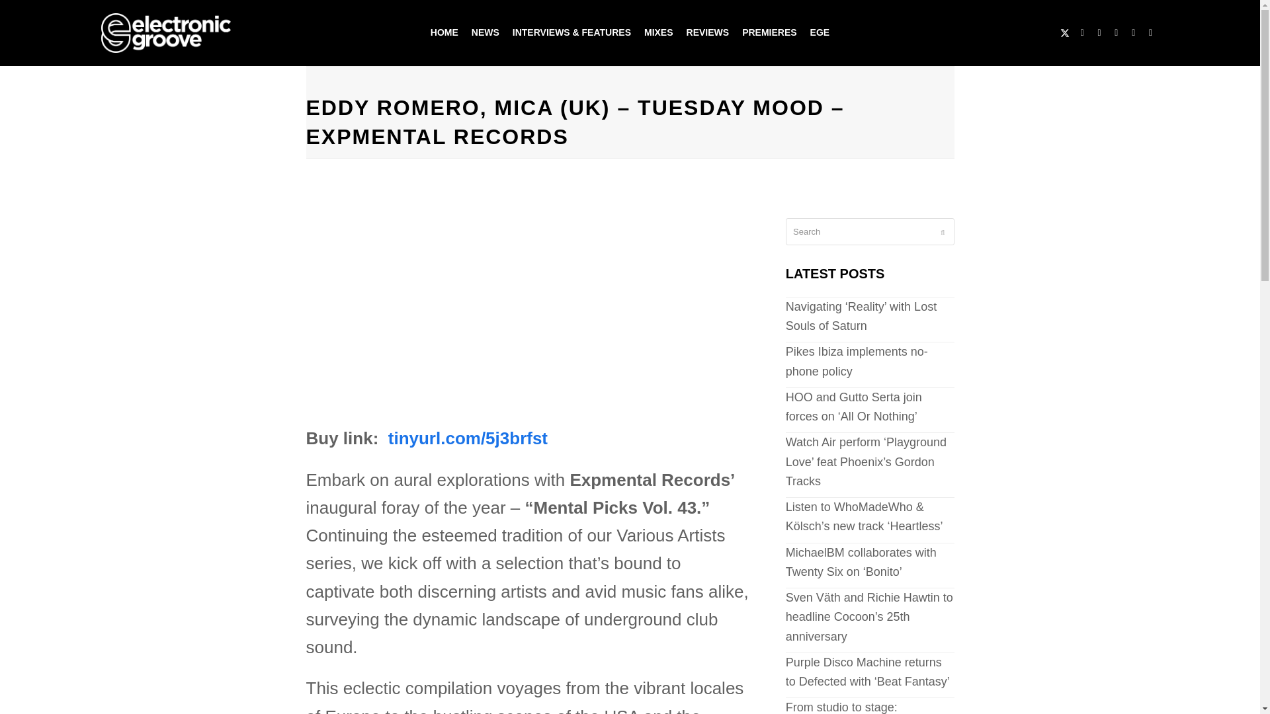 This screenshot has height=714, width=1270. Describe the element at coordinates (1082, 32) in the screenshot. I see `Facebook` at that location.